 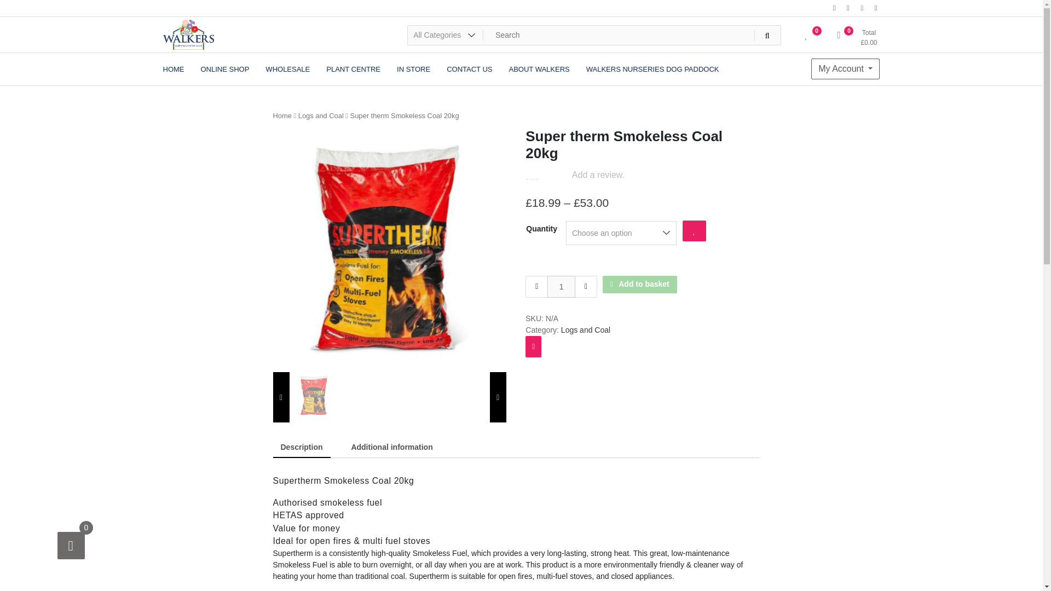 I want to click on HOME, so click(x=173, y=69).